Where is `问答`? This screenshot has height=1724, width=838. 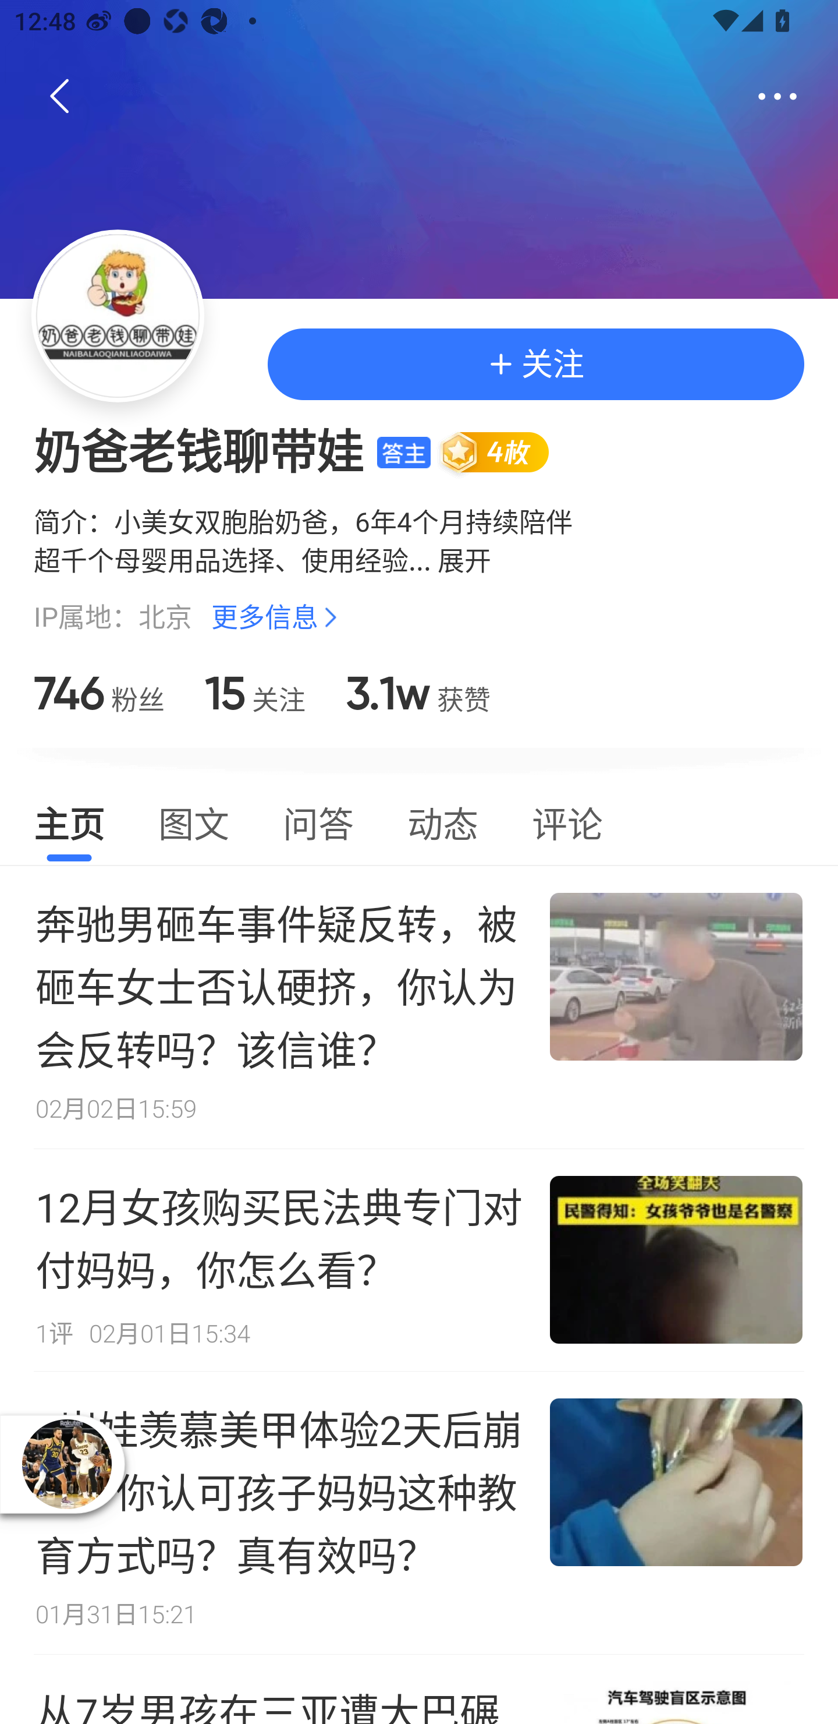
问答 is located at coordinates (318, 821).